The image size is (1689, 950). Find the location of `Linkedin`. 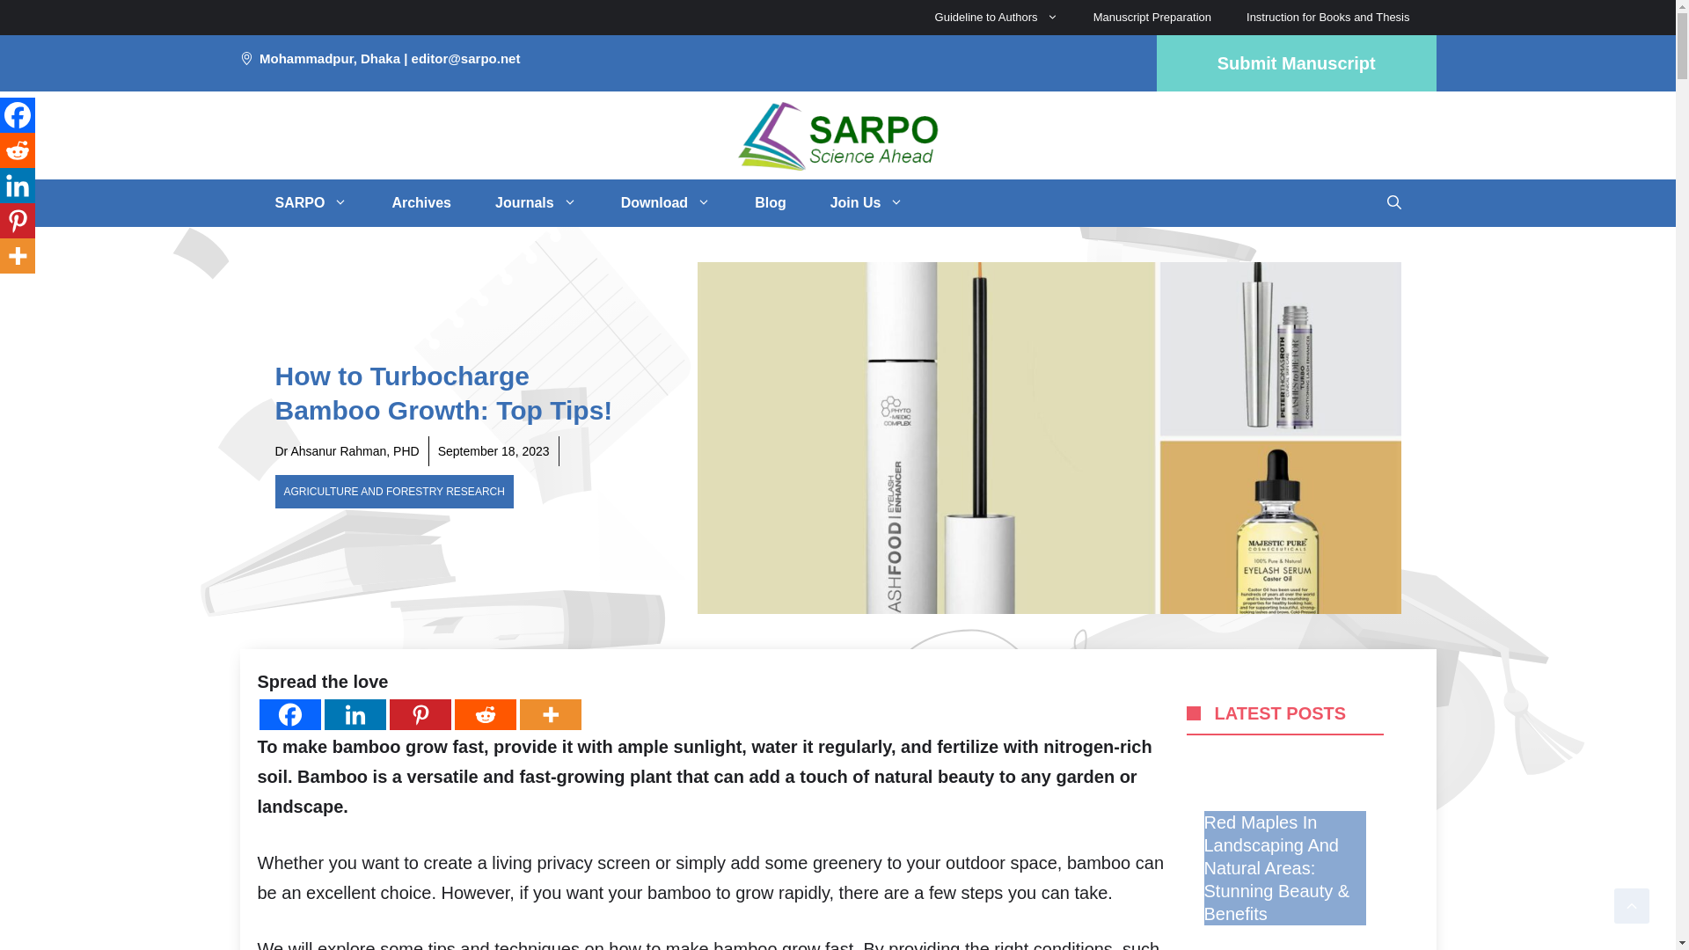

Linkedin is located at coordinates (354, 714).